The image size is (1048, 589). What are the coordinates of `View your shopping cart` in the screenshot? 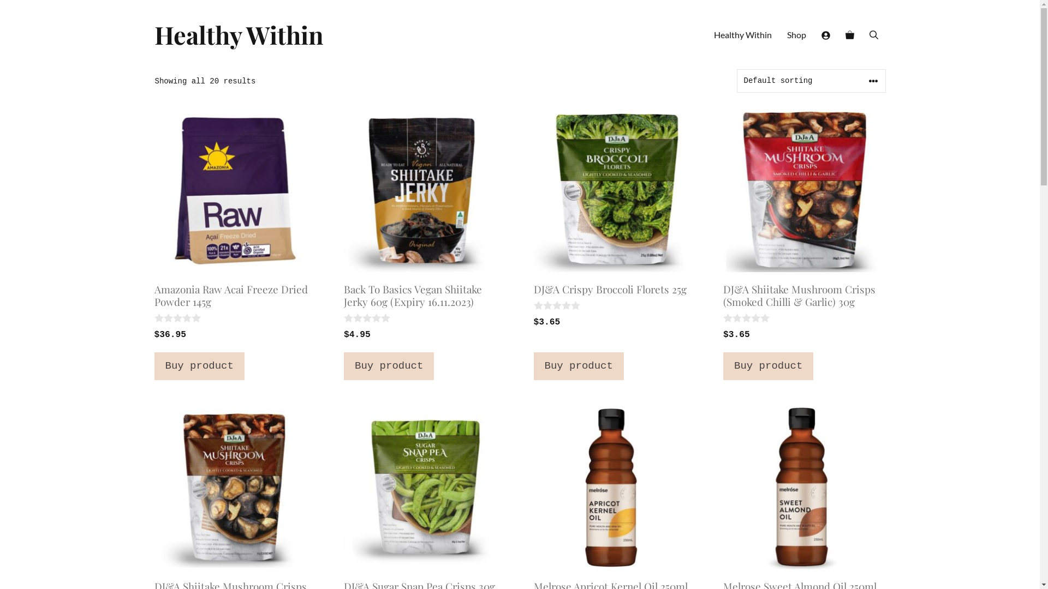 It's located at (849, 35).